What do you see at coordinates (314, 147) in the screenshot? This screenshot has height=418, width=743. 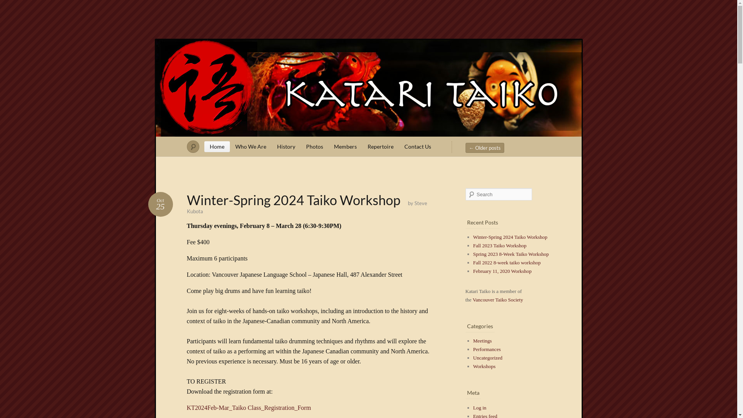 I see `Photos` at bounding box center [314, 147].